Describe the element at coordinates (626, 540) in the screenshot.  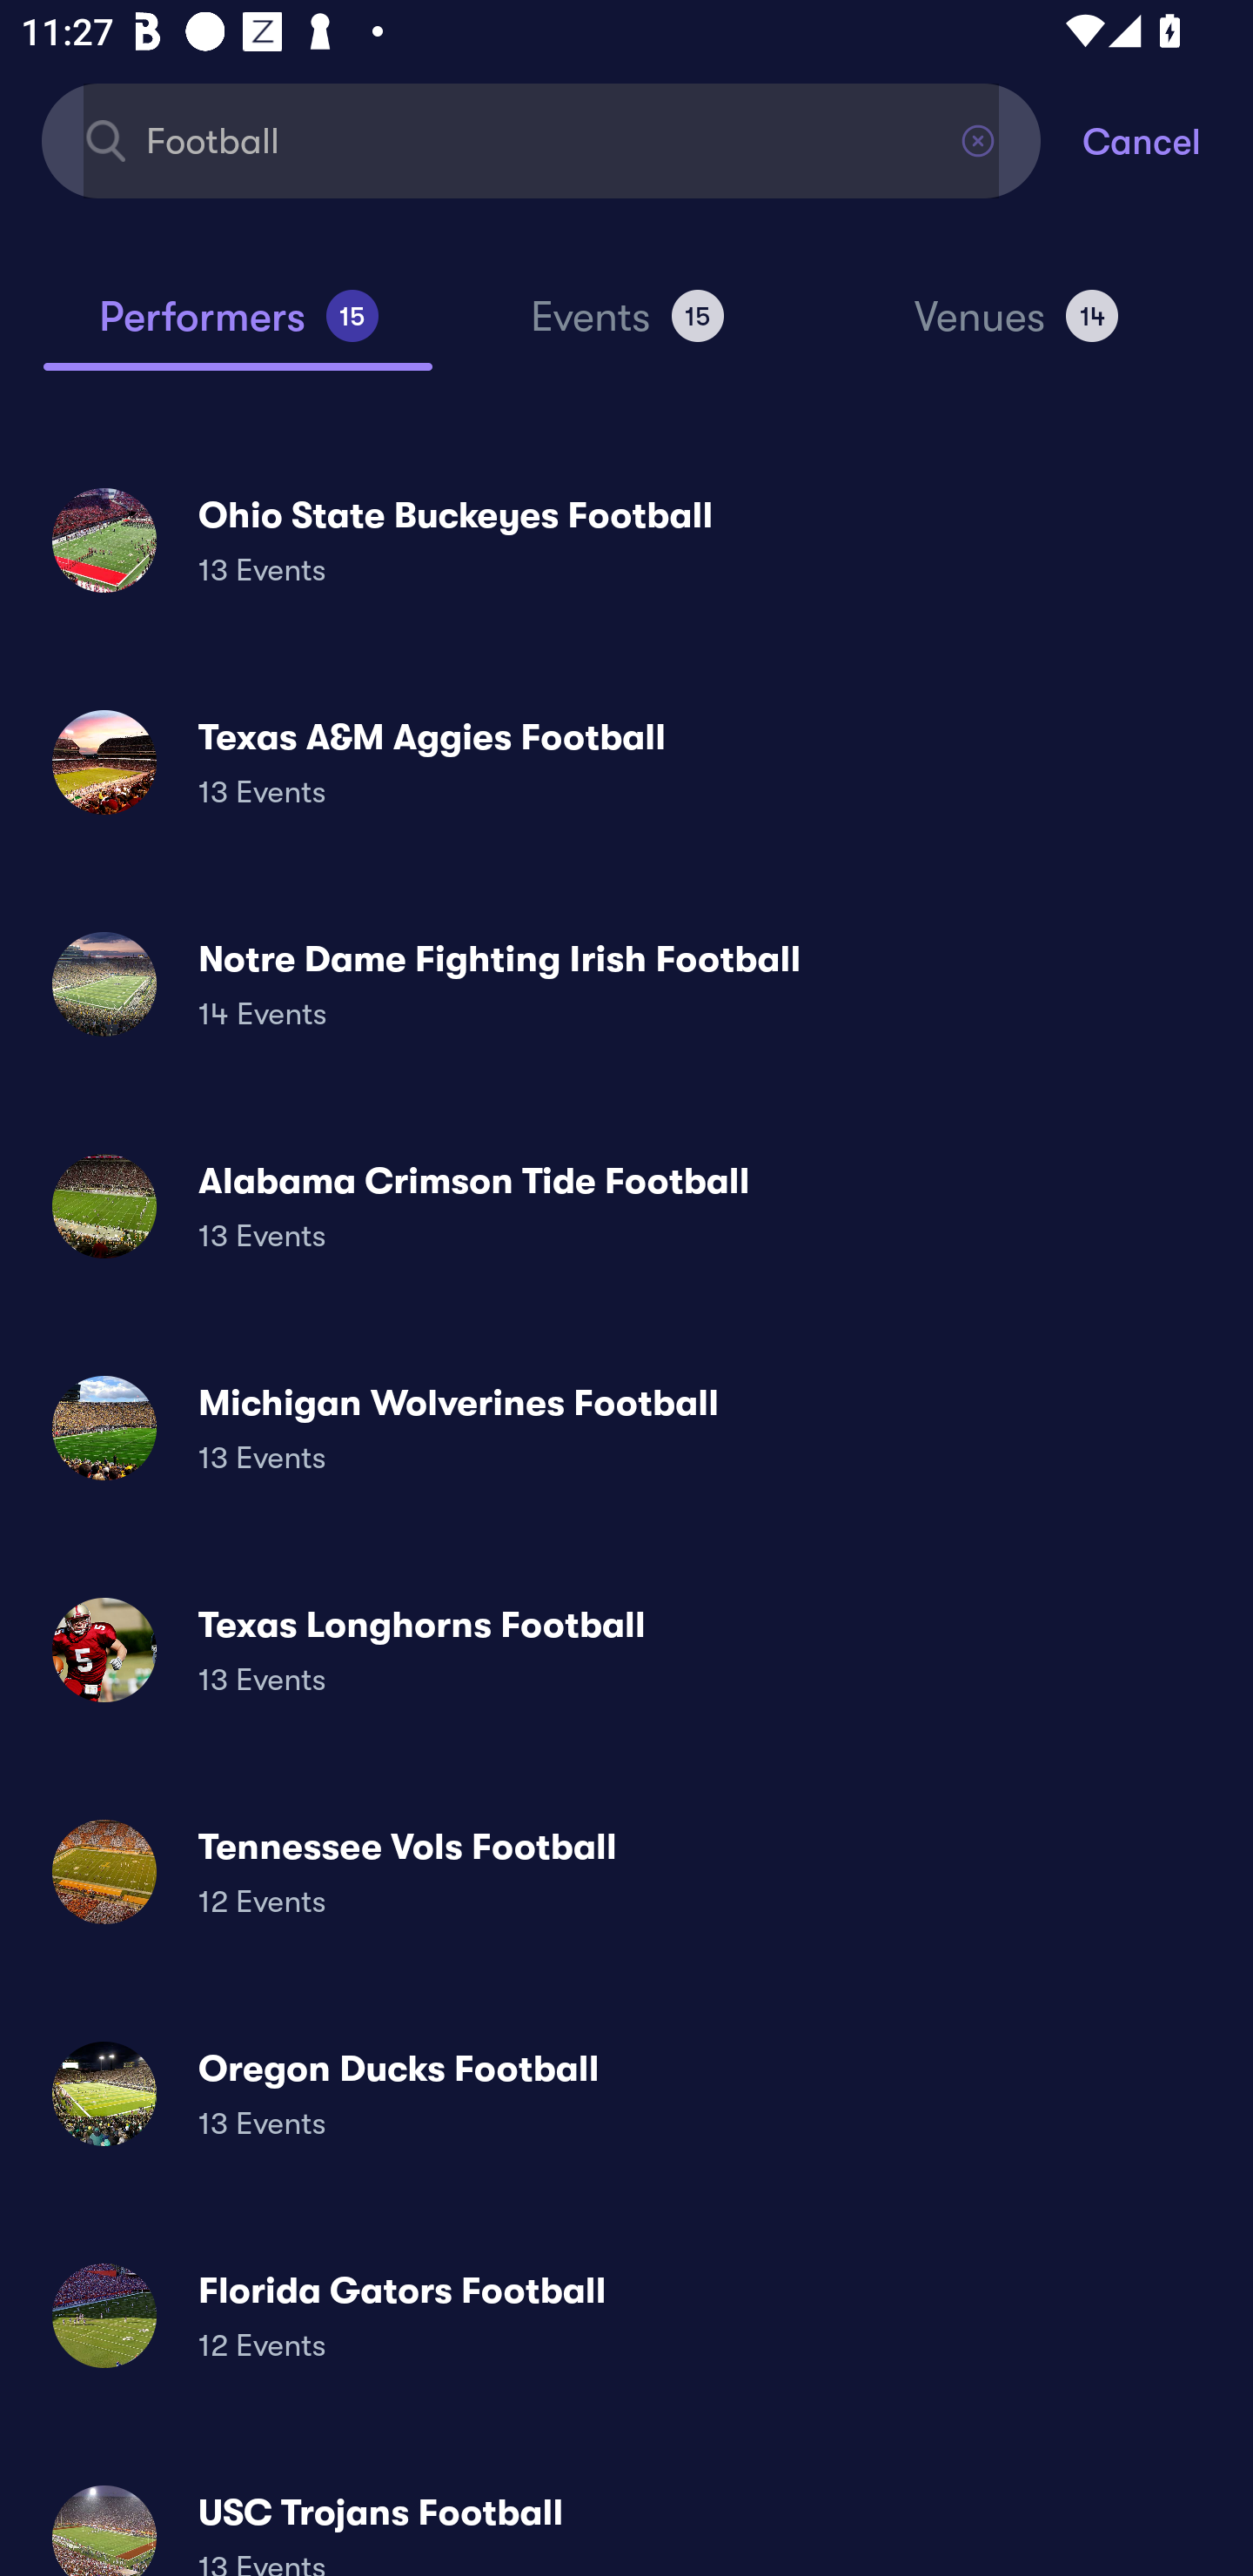
I see `Ohio State Buckeyes Football 13 Events` at that location.